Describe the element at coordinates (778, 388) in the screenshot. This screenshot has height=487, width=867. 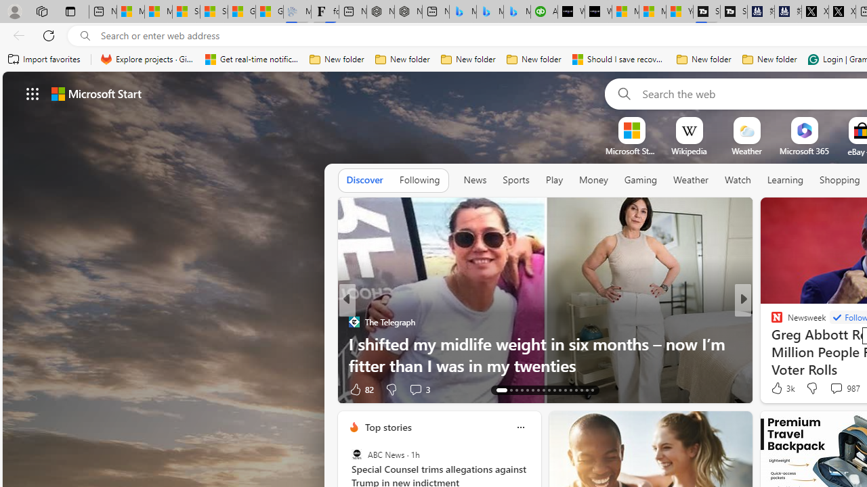
I see `45 Like` at that location.